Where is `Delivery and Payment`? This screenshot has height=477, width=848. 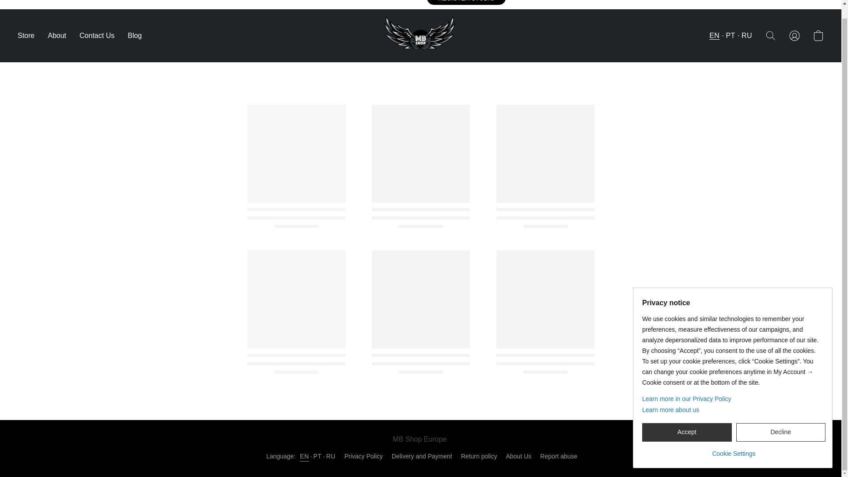
Delivery and Payment is located at coordinates (422, 456).